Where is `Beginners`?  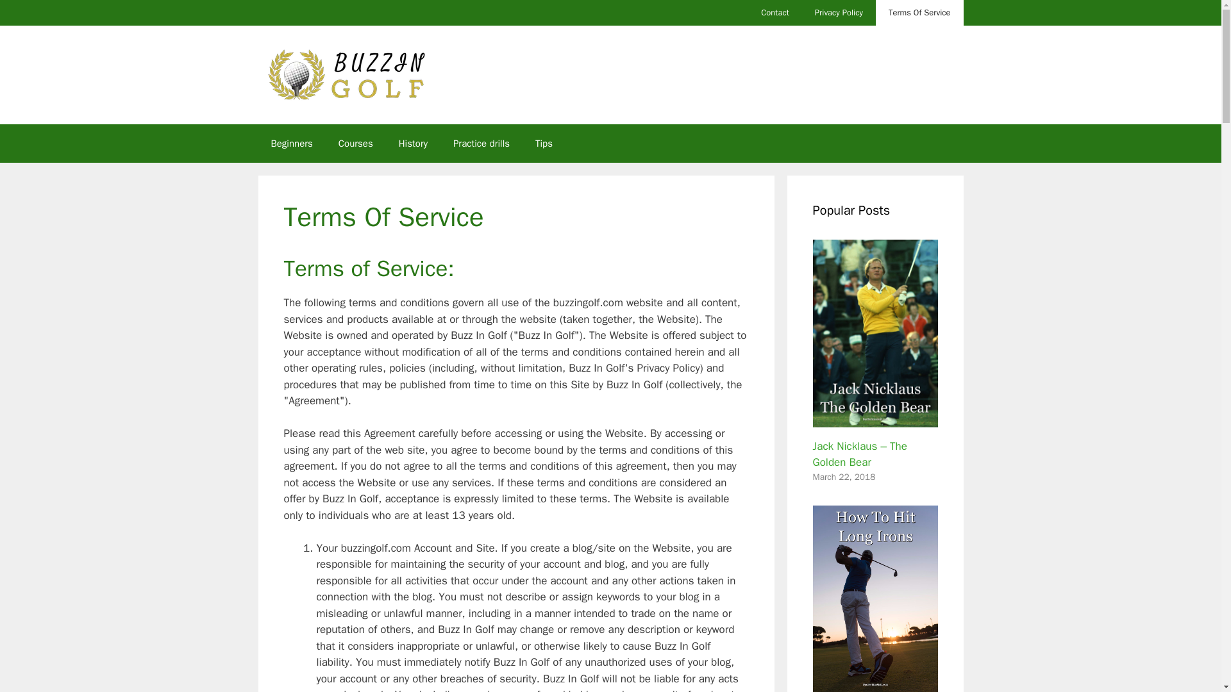
Beginners is located at coordinates (291, 144).